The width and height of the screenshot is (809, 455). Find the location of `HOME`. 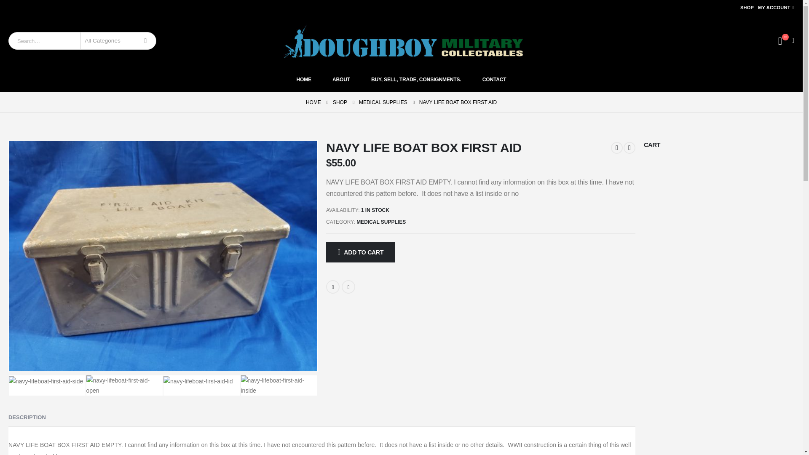

HOME is located at coordinates (303, 79).